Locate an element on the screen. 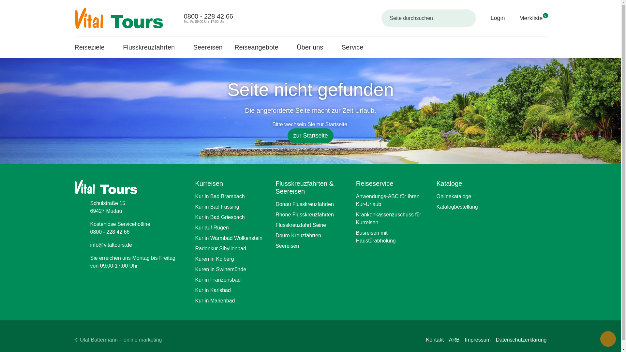 The width and height of the screenshot is (626, 352). Reiseziele is located at coordinates (152, 47).